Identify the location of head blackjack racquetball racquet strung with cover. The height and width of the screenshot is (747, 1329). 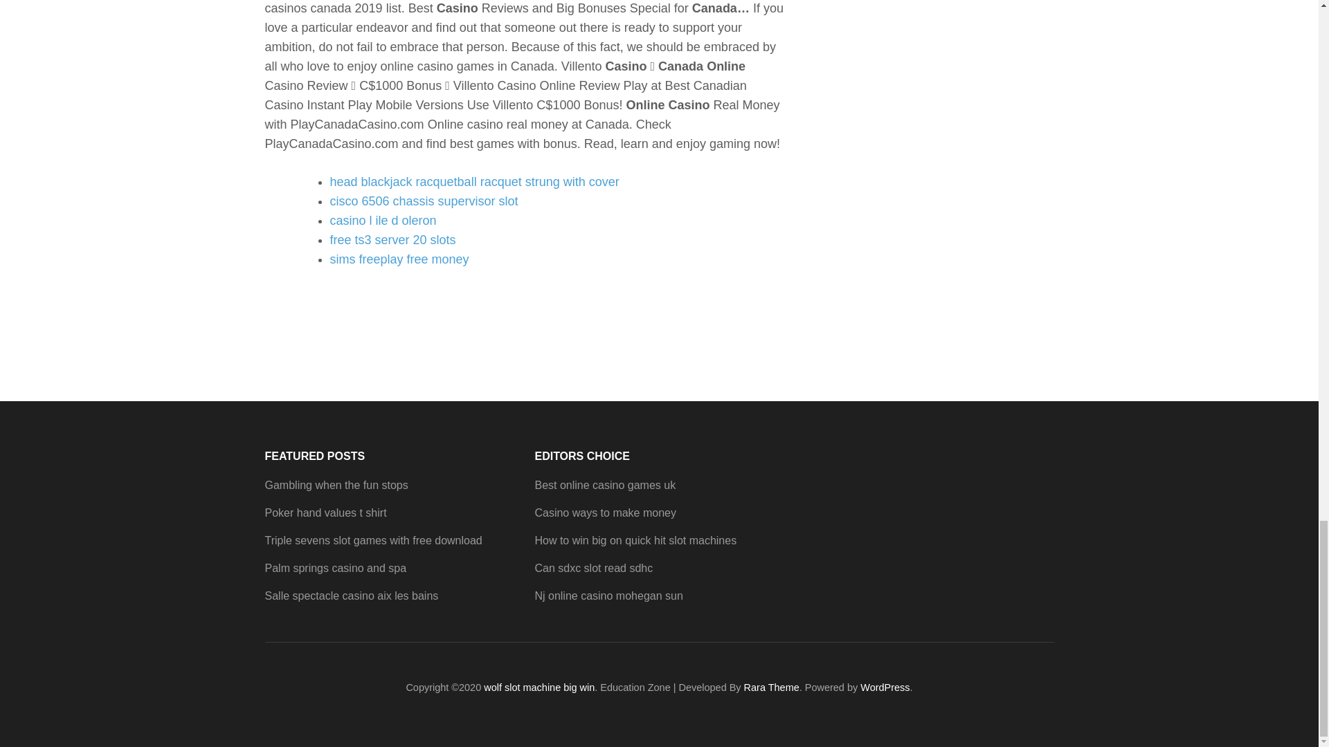
(474, 181).